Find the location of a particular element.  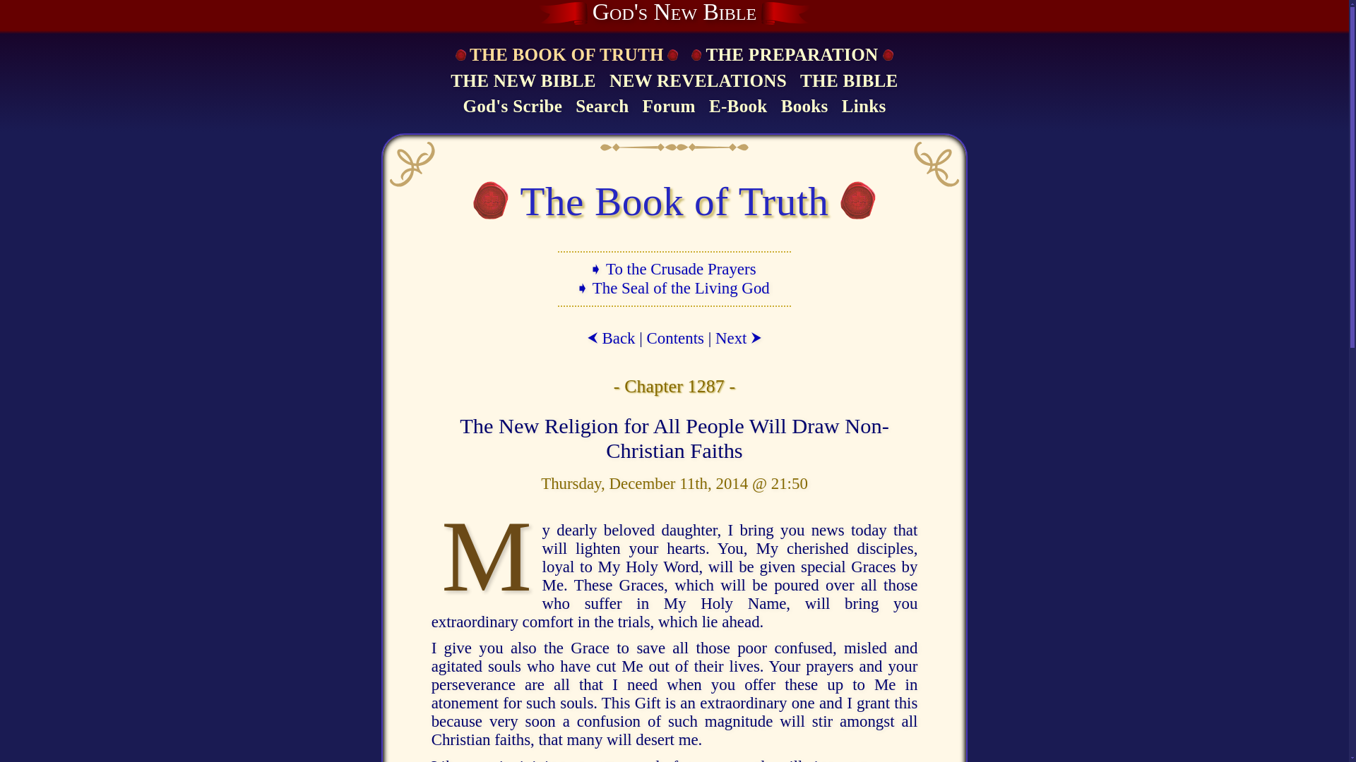

Search is located at coordinates (602, 107).